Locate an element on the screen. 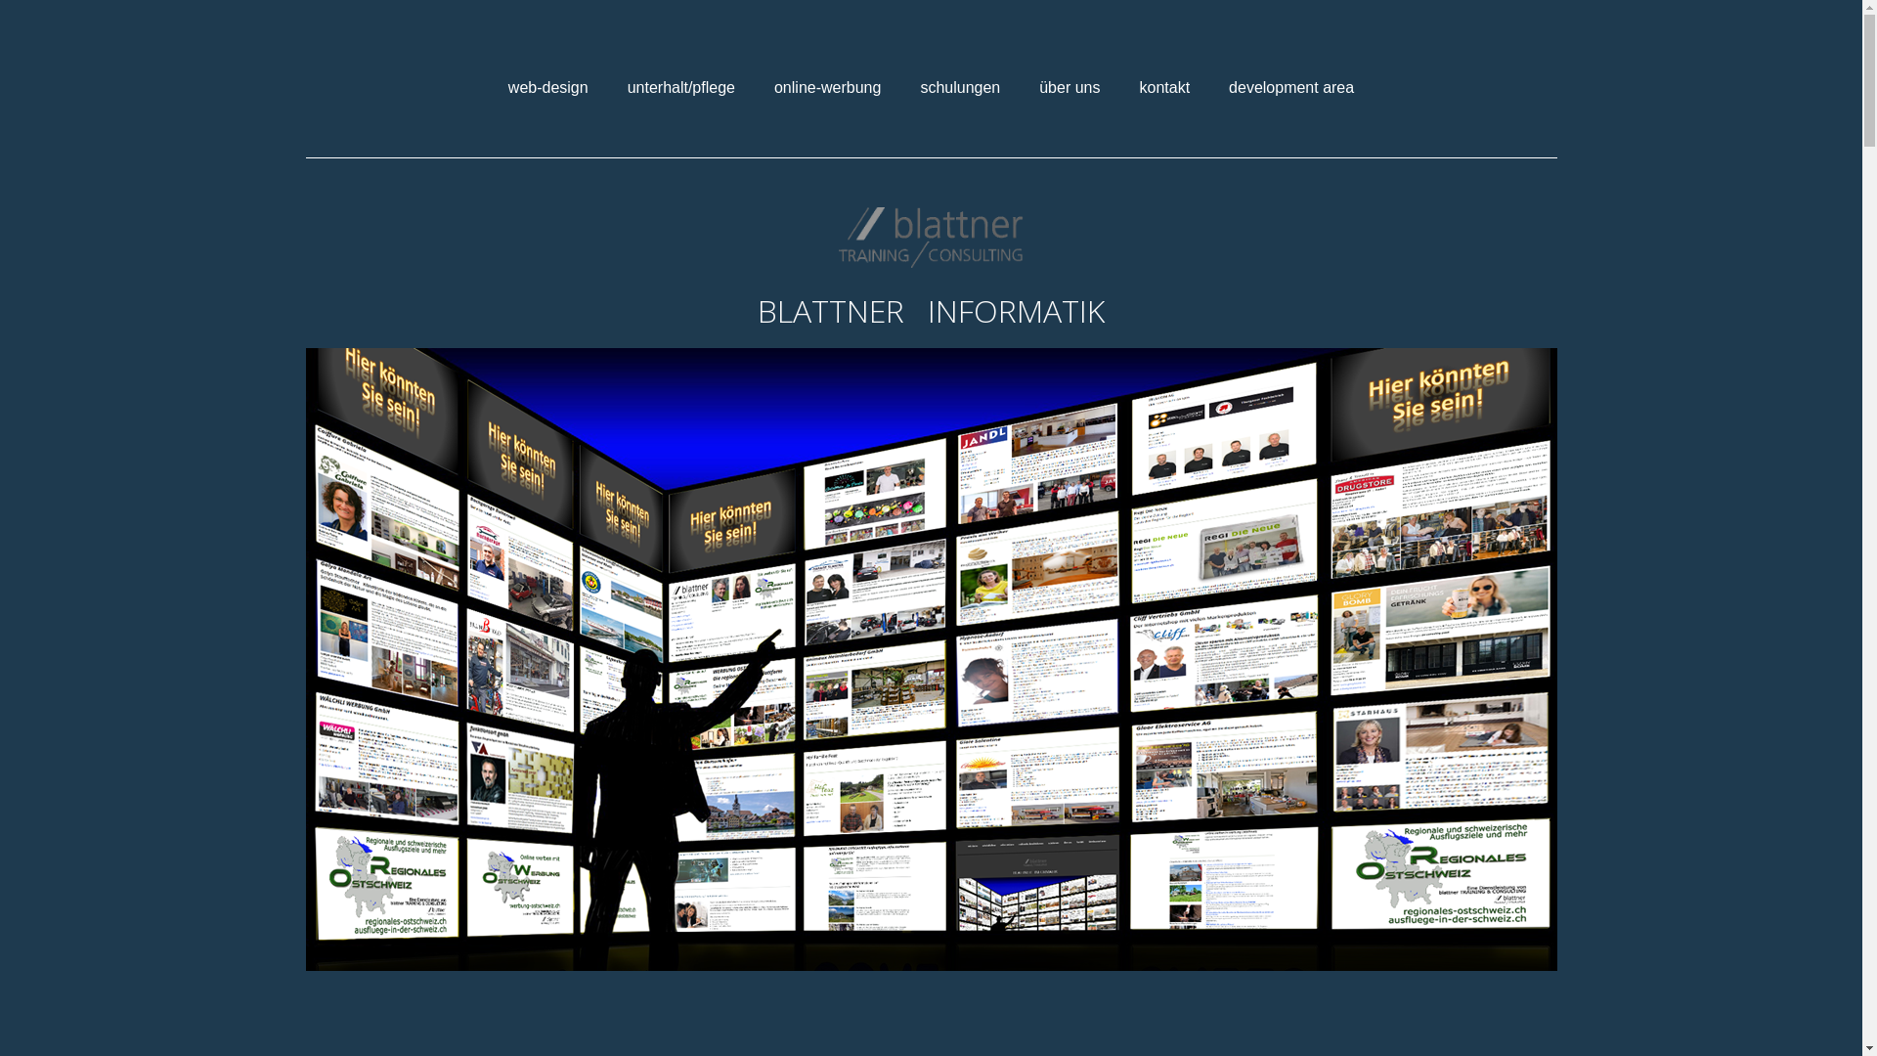 The width and height of the screenshot is (1877, 1056). kontakt is located at coordinates (1164, 88).